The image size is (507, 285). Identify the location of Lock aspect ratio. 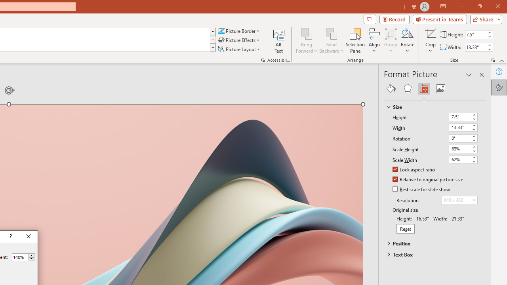
(414, 170).